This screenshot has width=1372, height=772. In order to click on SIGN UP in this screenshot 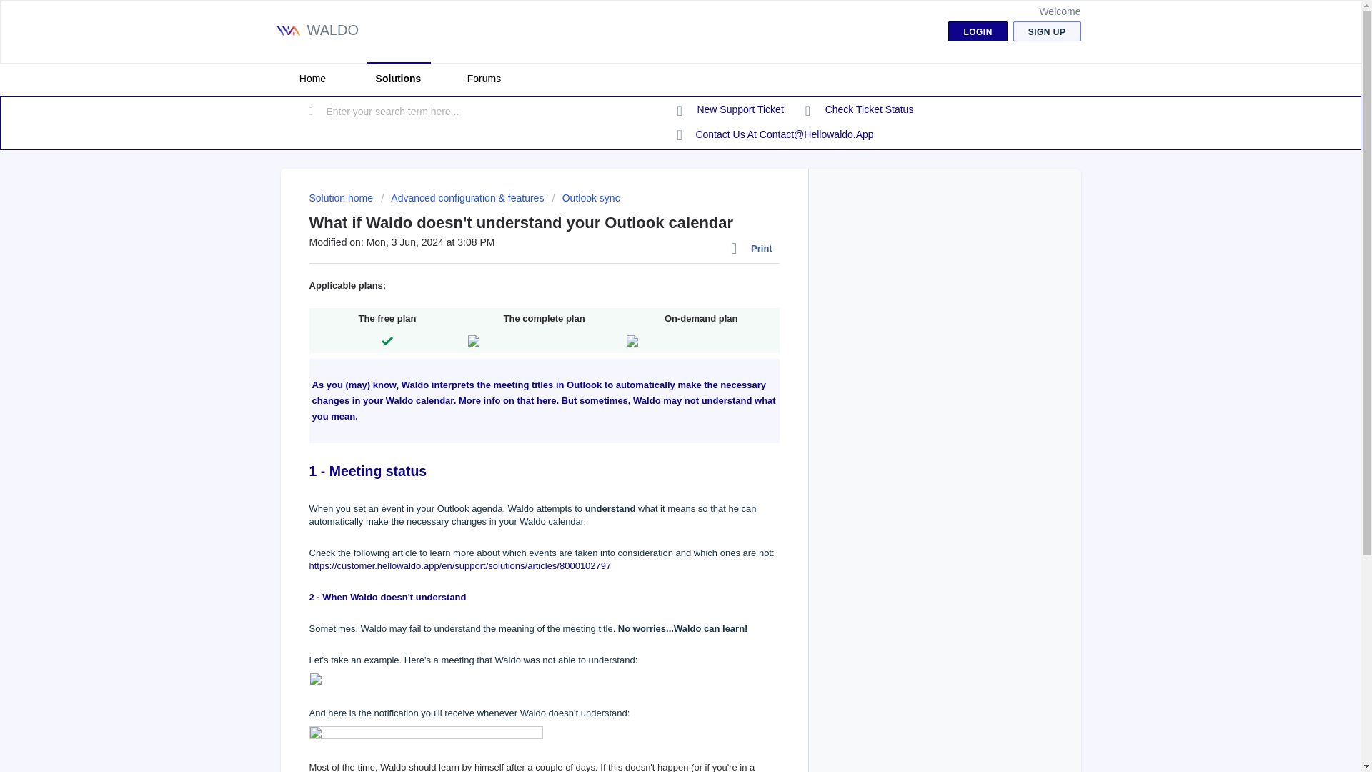, I will do `click(1047, 31)`.